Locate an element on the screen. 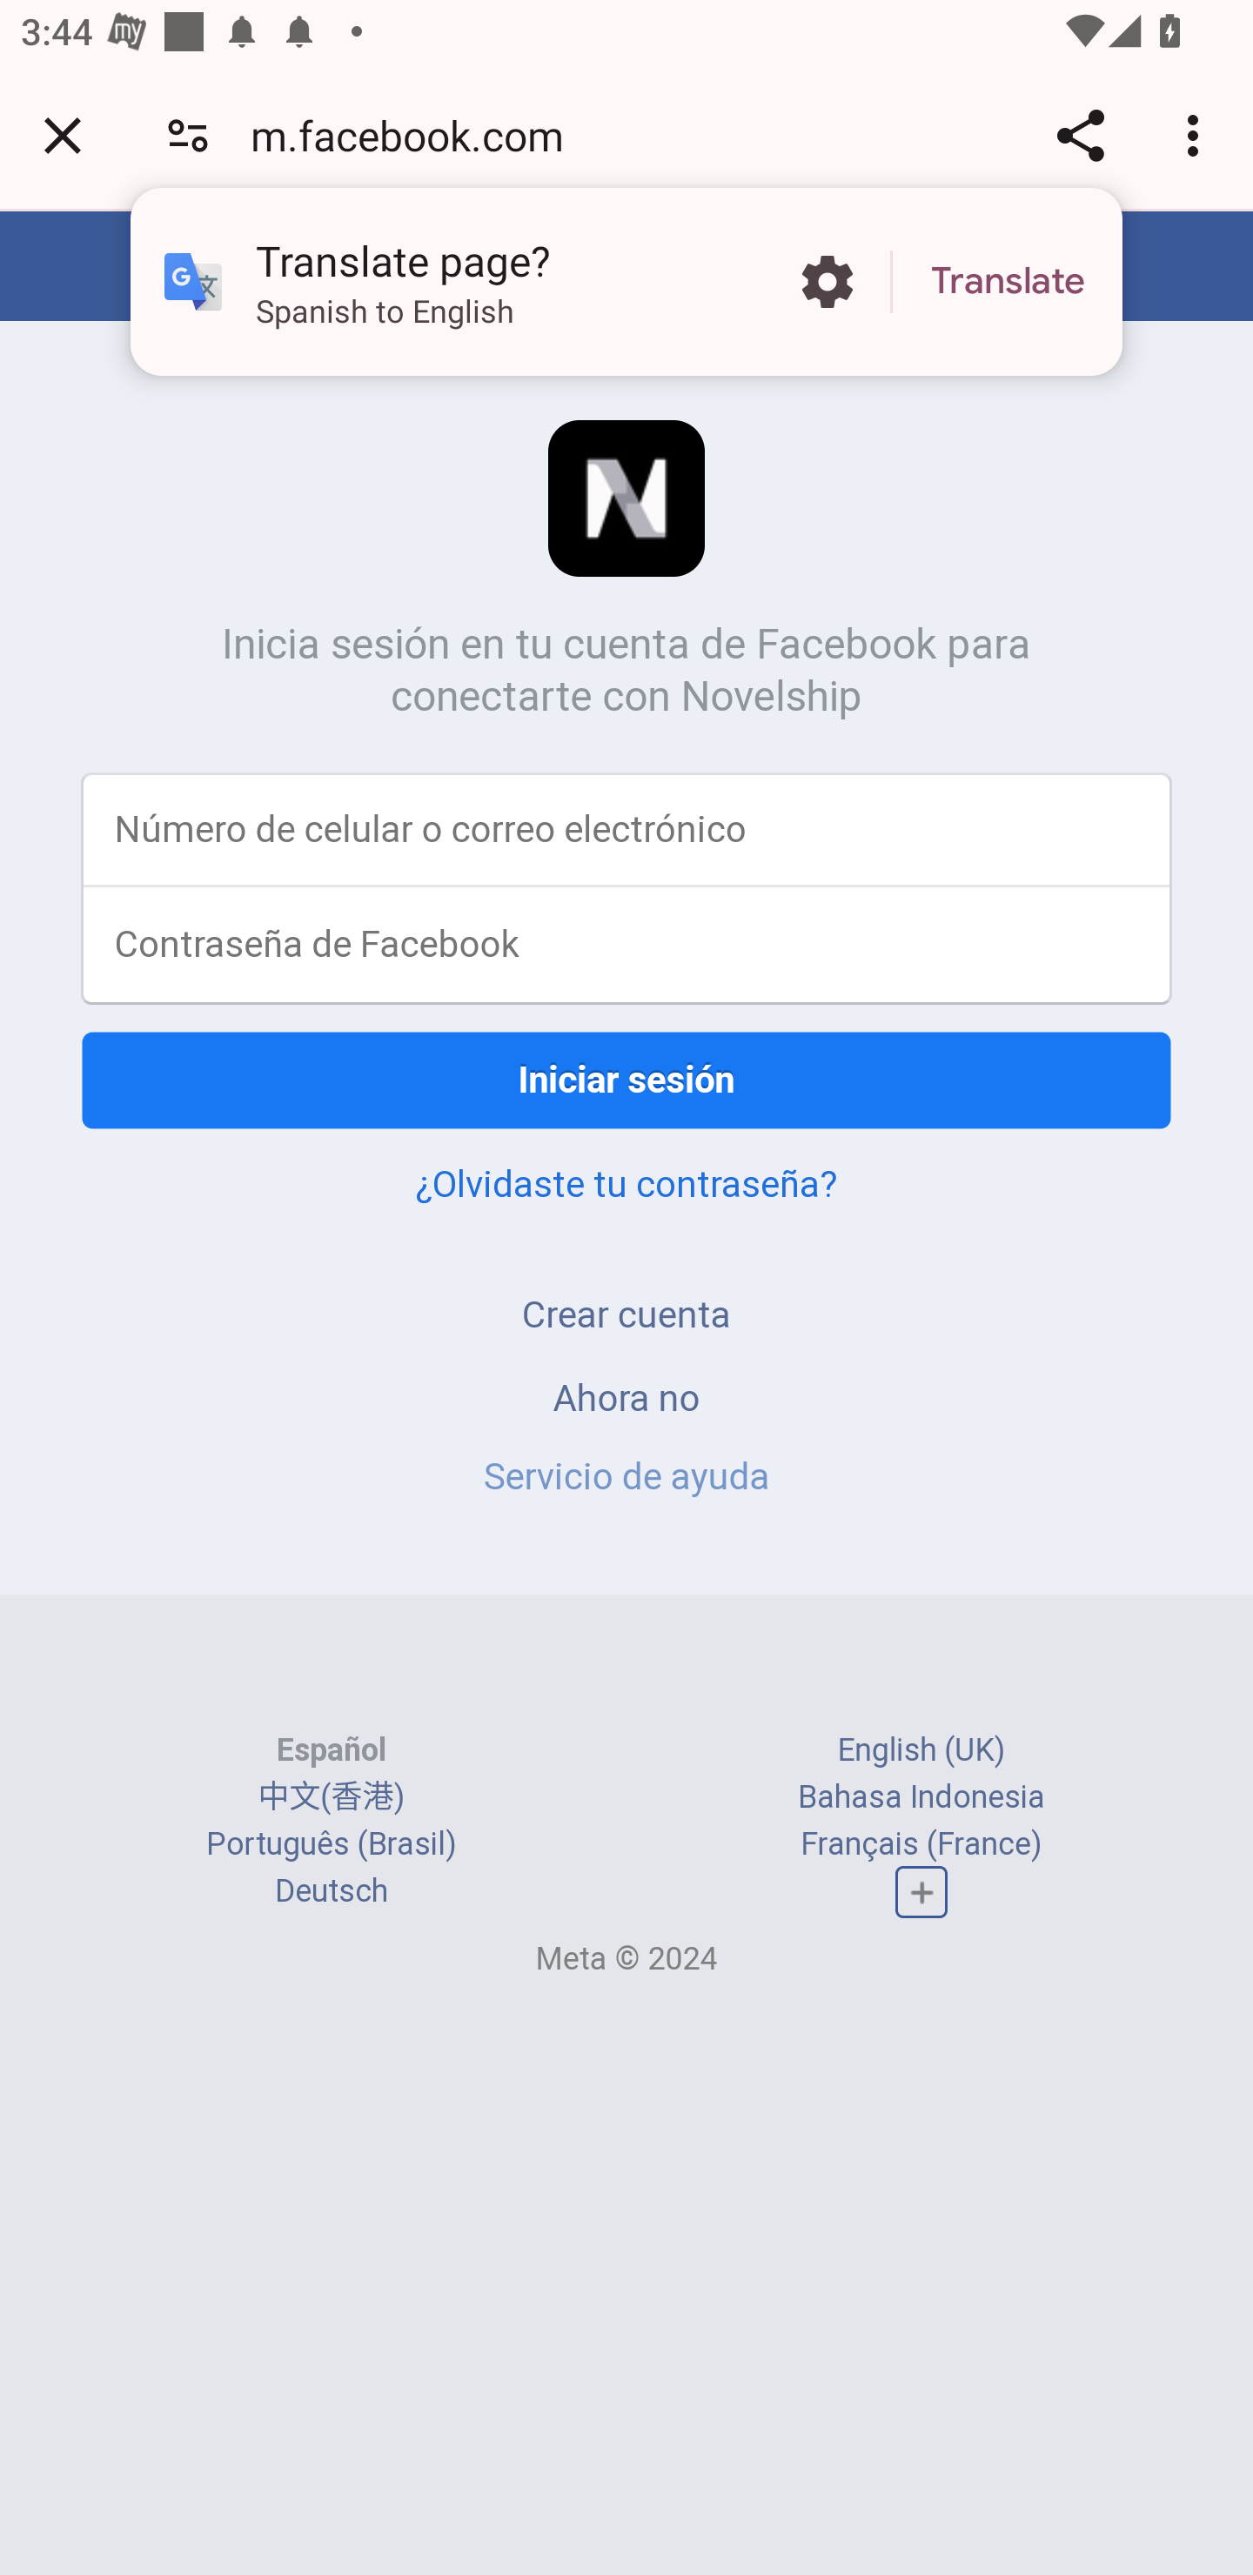 This screenshot has width=1253, height=2575. Servicio de ayuda is located at coordinates (626, 1476).